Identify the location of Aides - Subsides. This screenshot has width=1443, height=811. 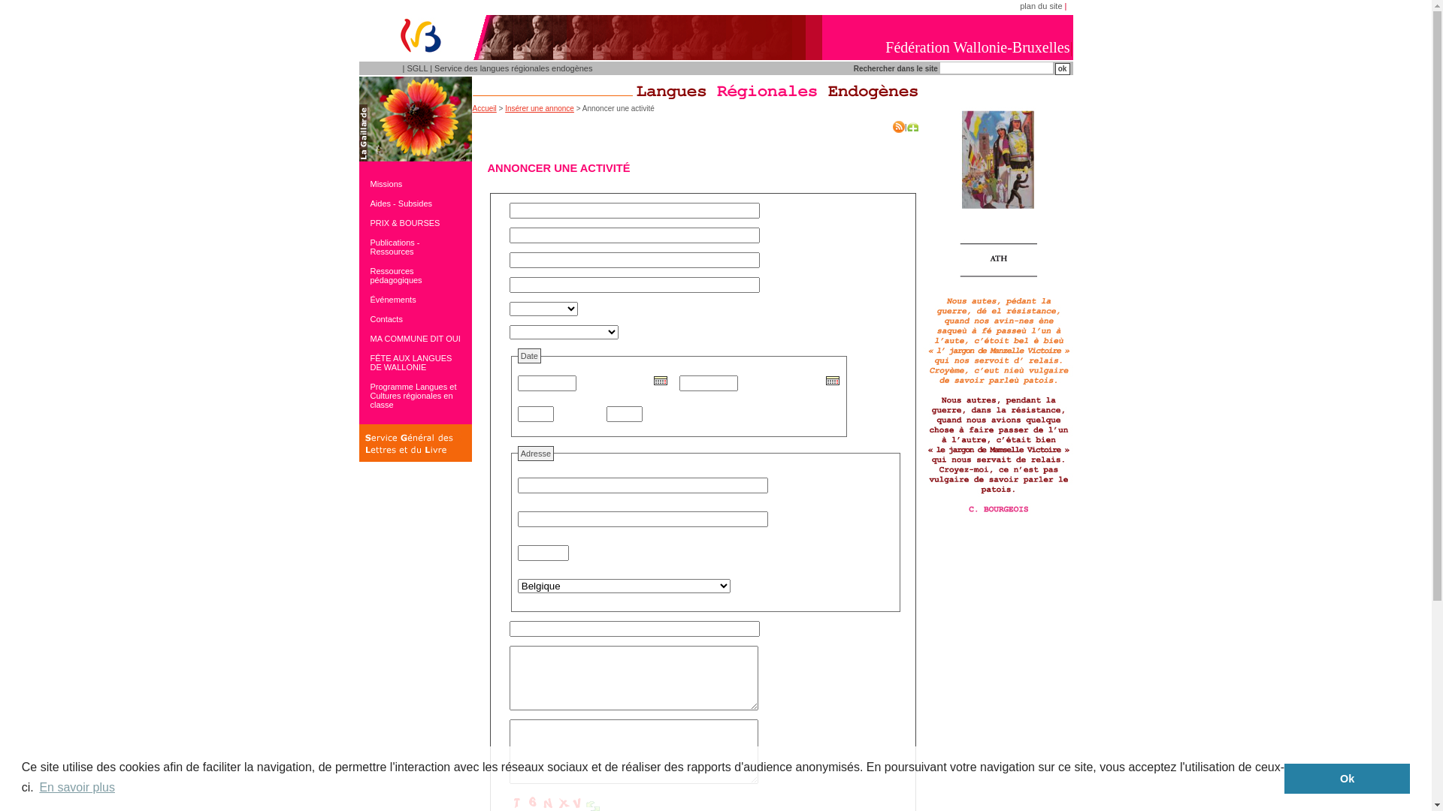
(412, 204).